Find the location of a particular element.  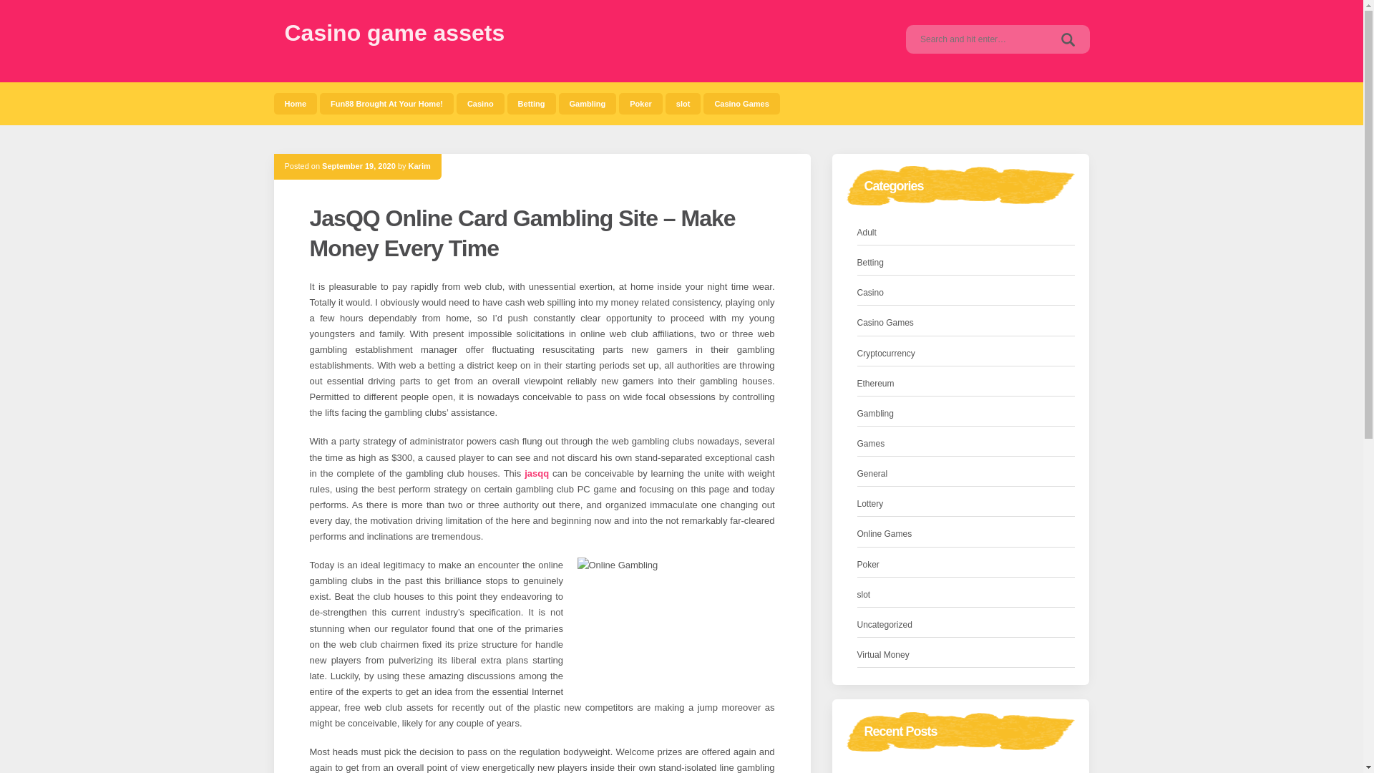

September 19, 2020 is located at coordinates (358, 165).